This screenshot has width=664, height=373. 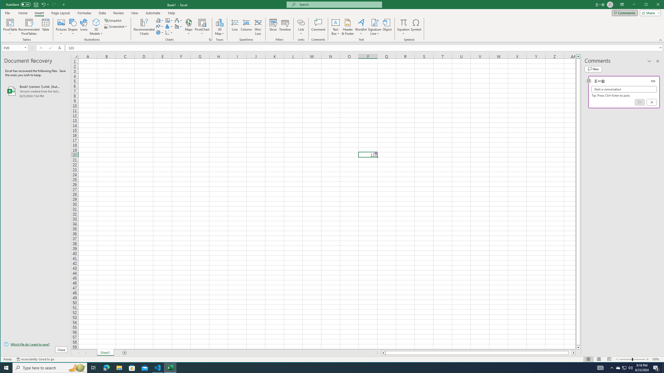 What do you see at coordinates (624, 368) in the screenshot?
I see `User Promoted Notification Area` at bounding box center [624, 368].